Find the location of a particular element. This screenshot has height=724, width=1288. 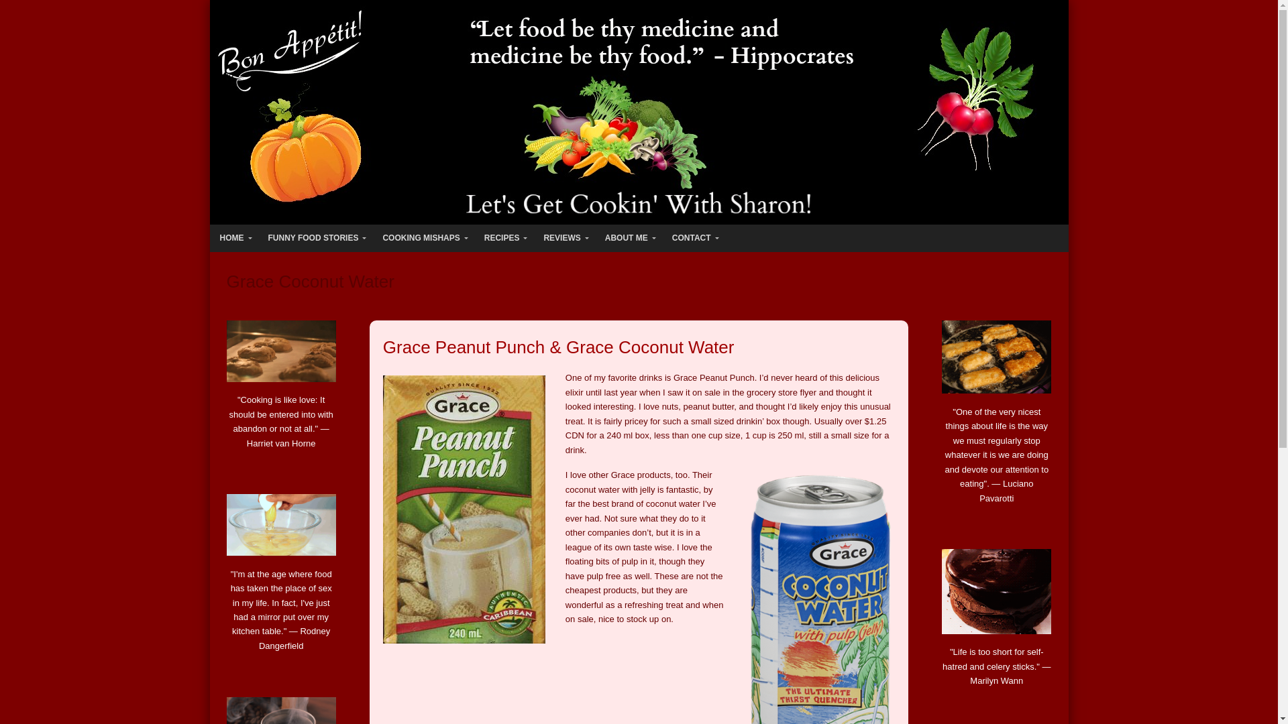

HOME is located at coordinates (232, 237).